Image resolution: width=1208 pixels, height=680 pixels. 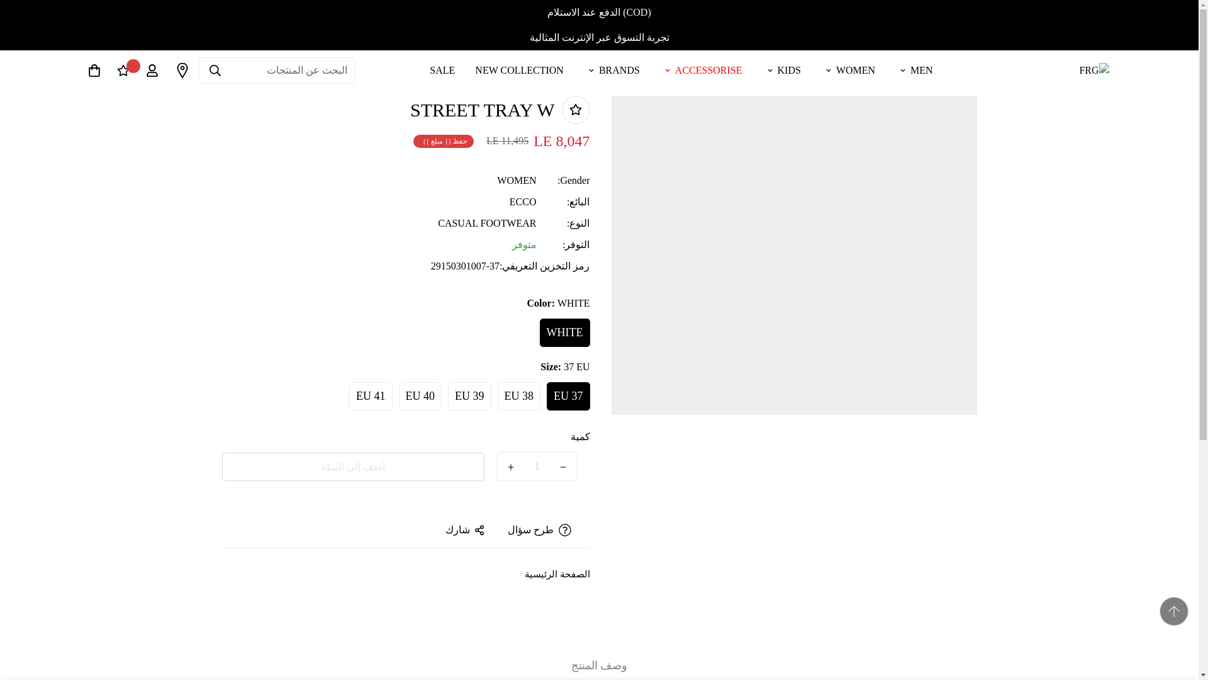 What do you see at coordinates (487, 223) in the screenshot?
I see `CASUAL FOOTWEAR` at bounding box center [487, 223].